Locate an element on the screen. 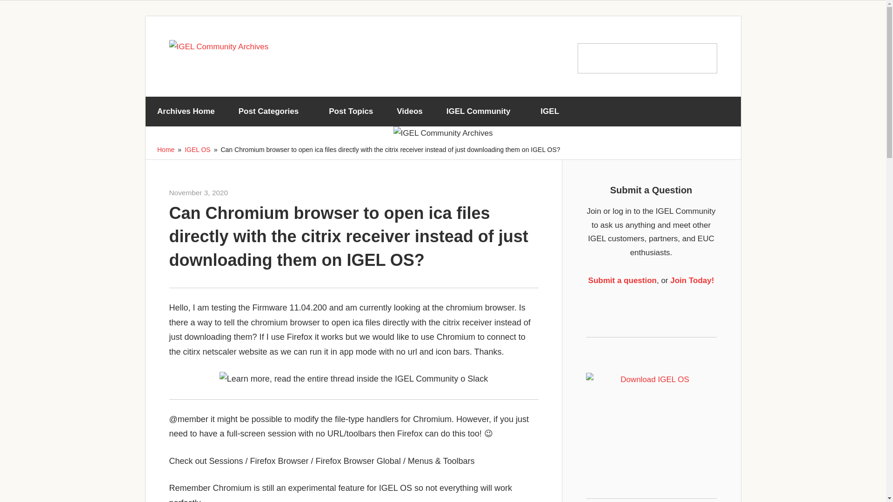 This screenshot has width=893, height=502. Post Topics is located at coordinates (351, 112).